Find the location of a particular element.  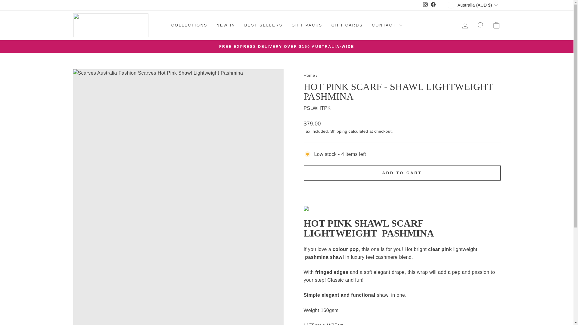

COLLECTIONS is located at coordinates (480, 25).